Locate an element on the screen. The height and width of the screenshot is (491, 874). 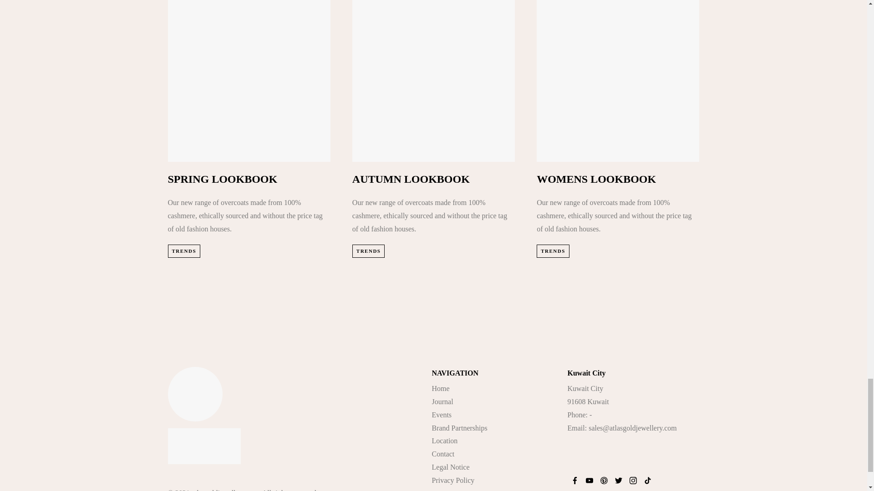
SPRING LOOKBOOK is located at coordinates (222, 179).